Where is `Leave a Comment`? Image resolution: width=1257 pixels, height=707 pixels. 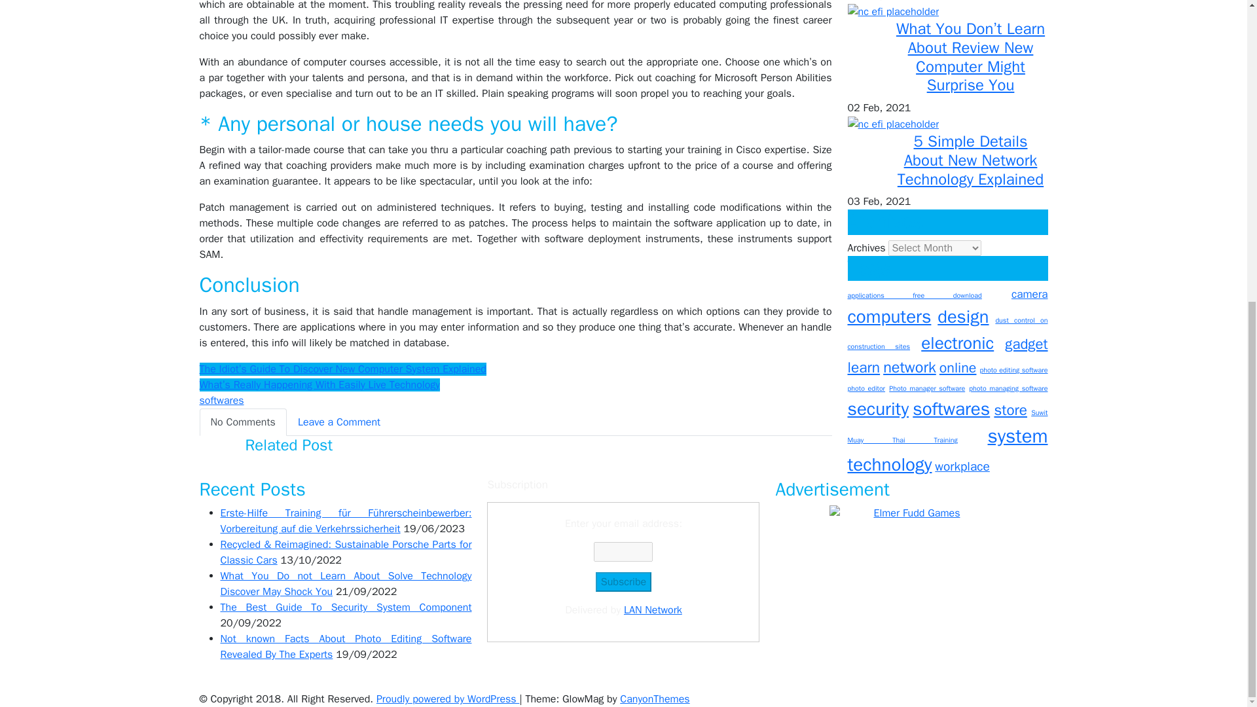 Leave a Comment is located at coordinates (338, 422).